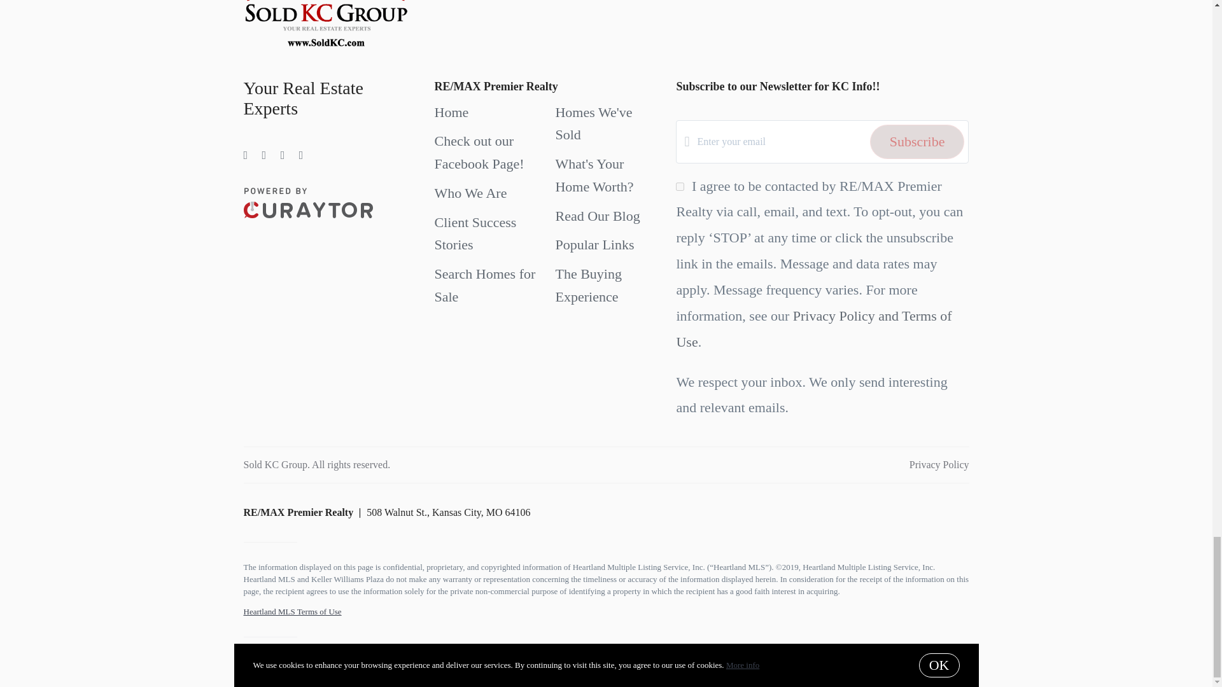 This screenshot has width=1222, height=687. I want to click on on, so click(680, 187).